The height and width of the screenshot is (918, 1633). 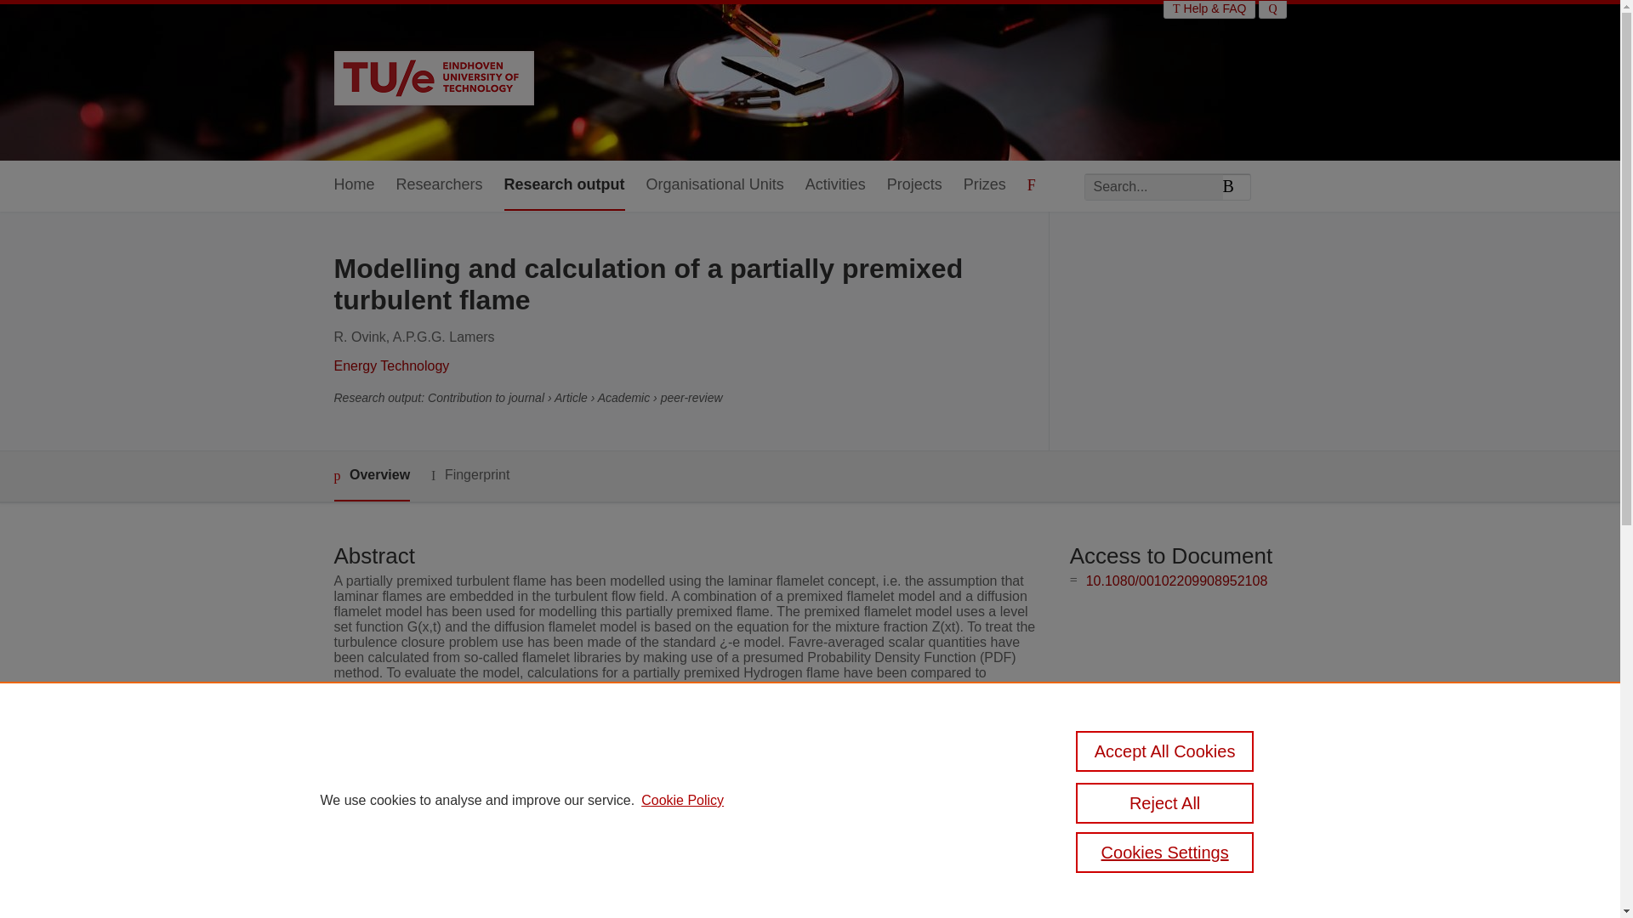 What do you see at coordinates (565, 185) in the screenshot?
I see `Research output` at bounding box center [565, 185].